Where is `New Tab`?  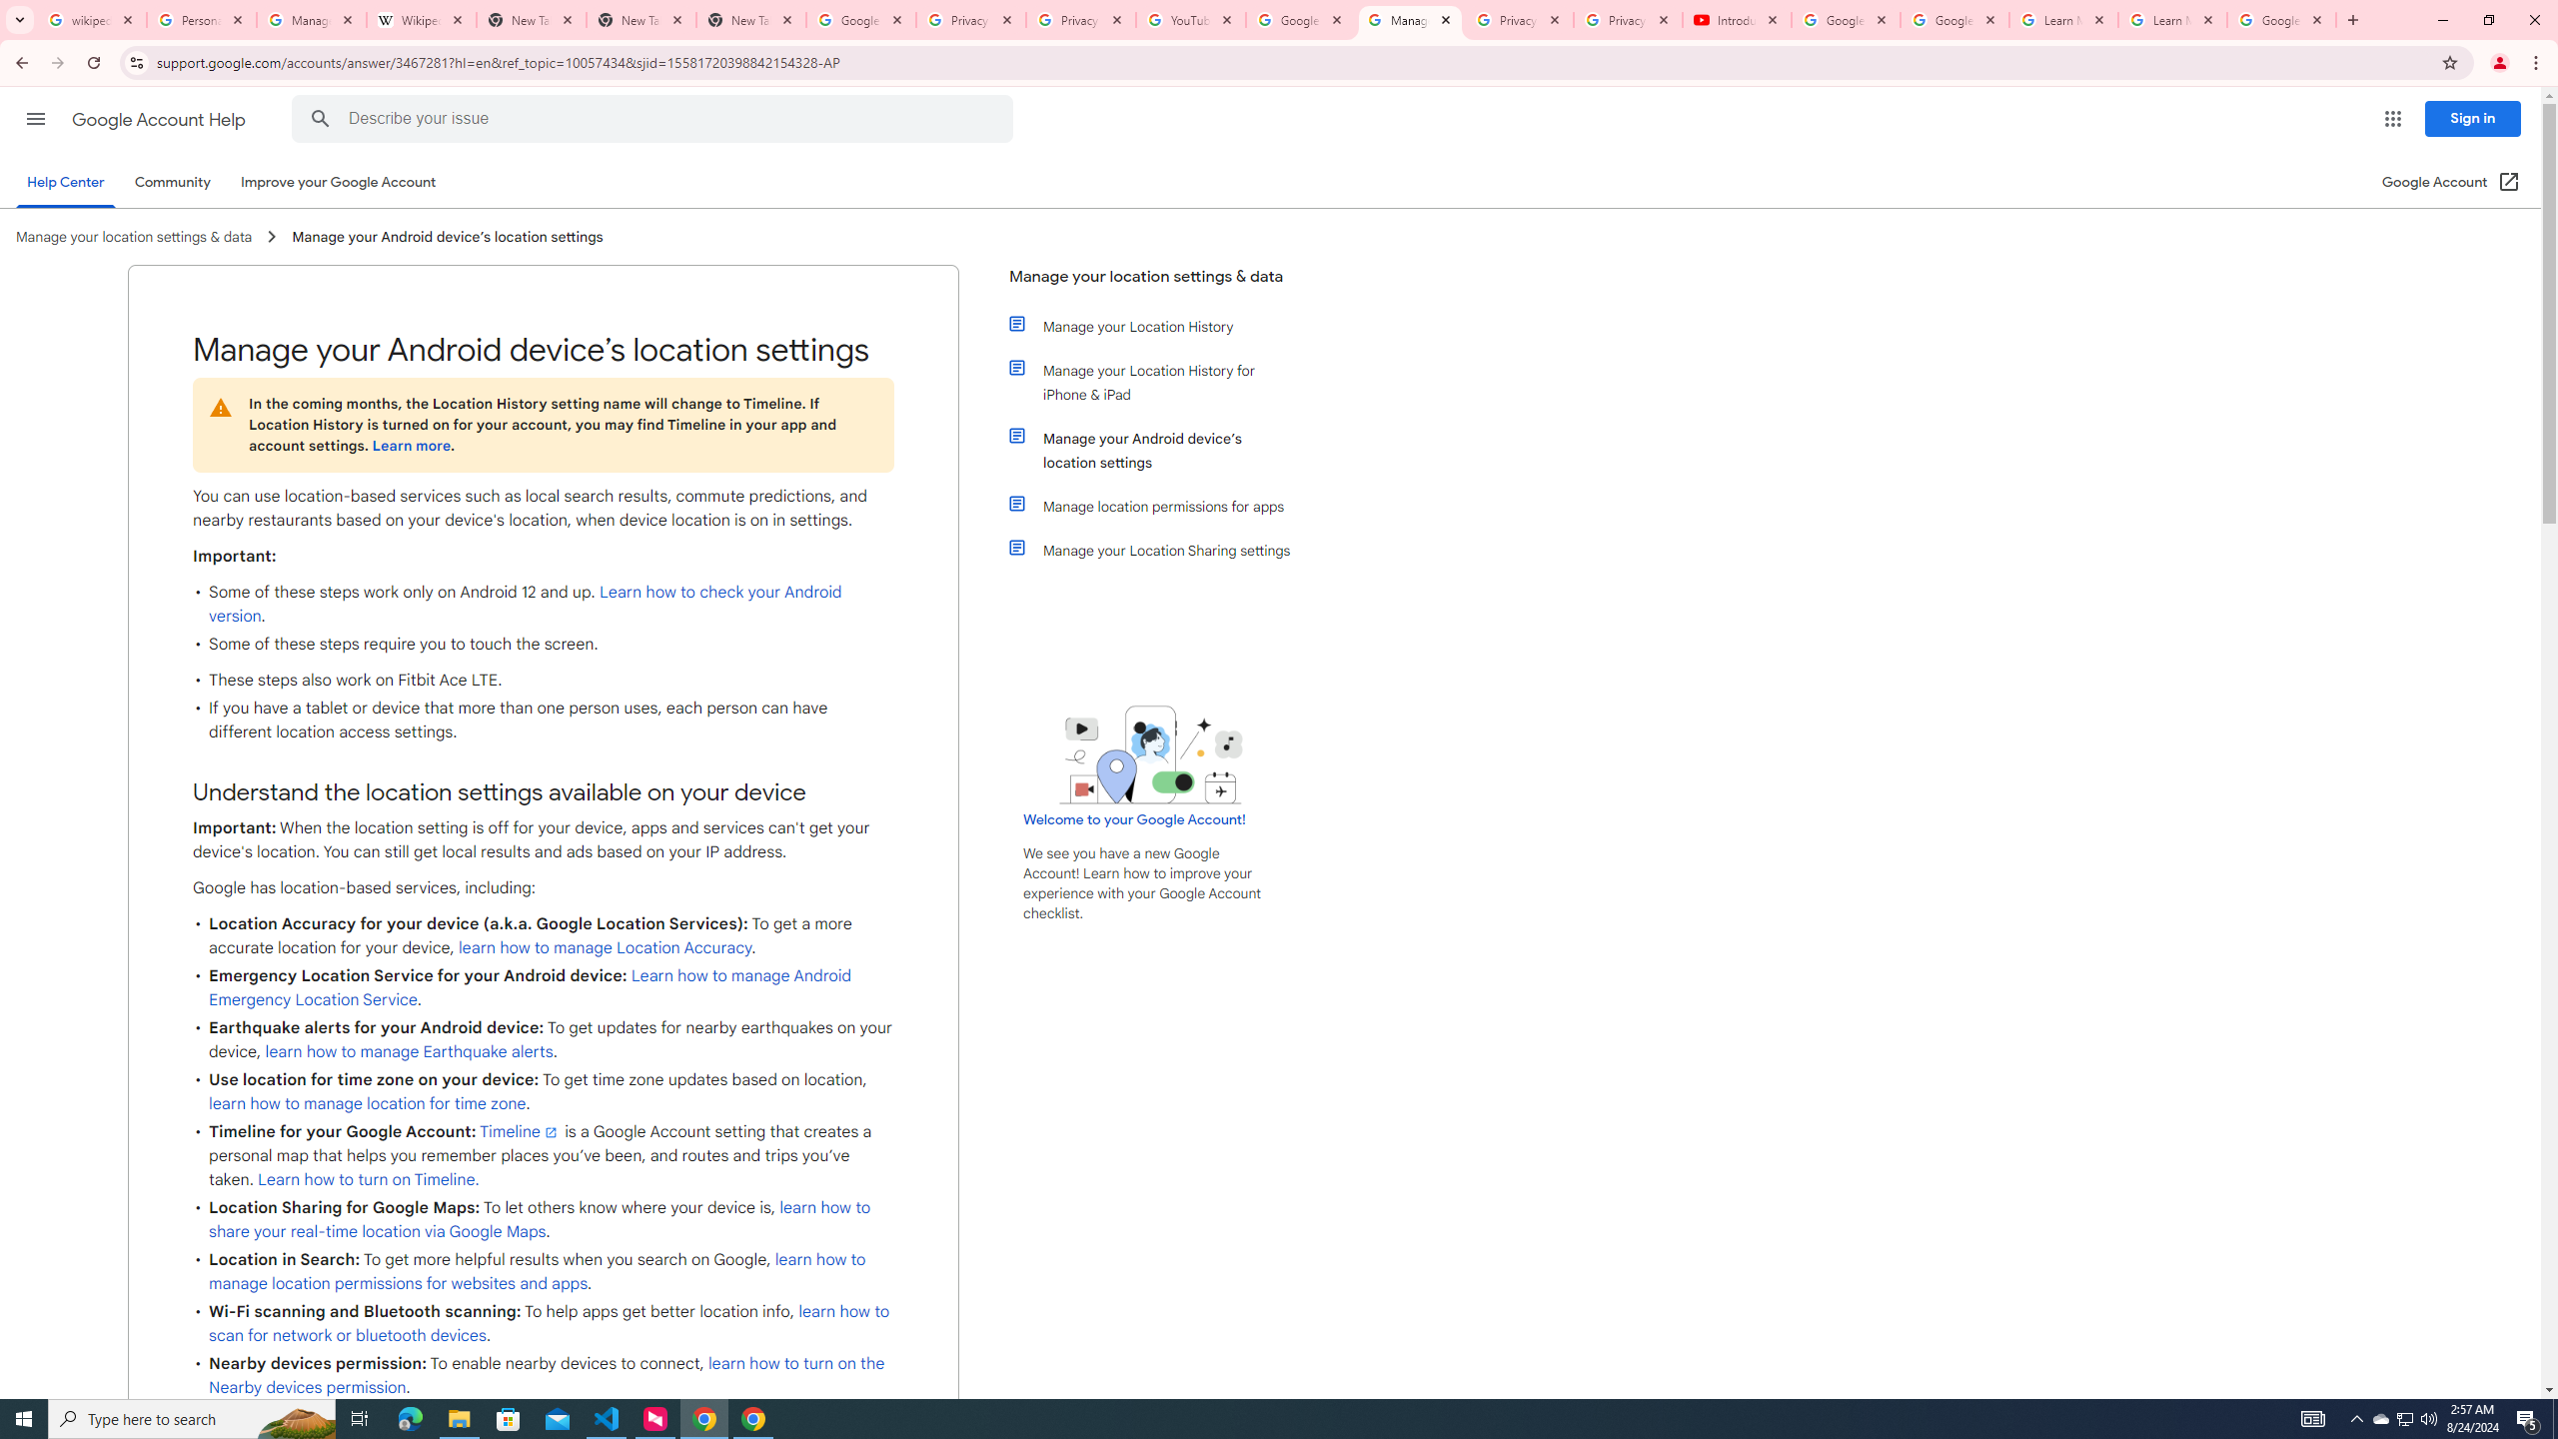 New Tab is located at coordinates (641, 20).